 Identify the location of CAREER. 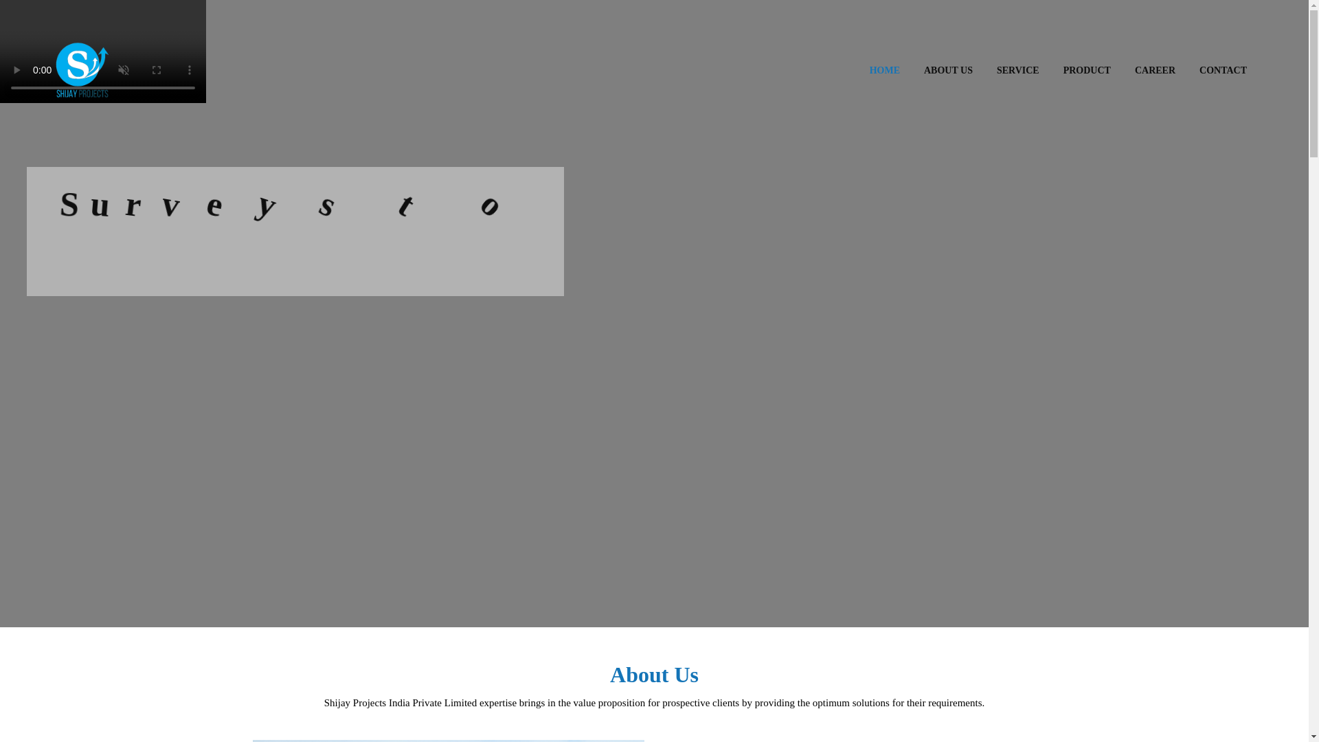
(1154, 70).